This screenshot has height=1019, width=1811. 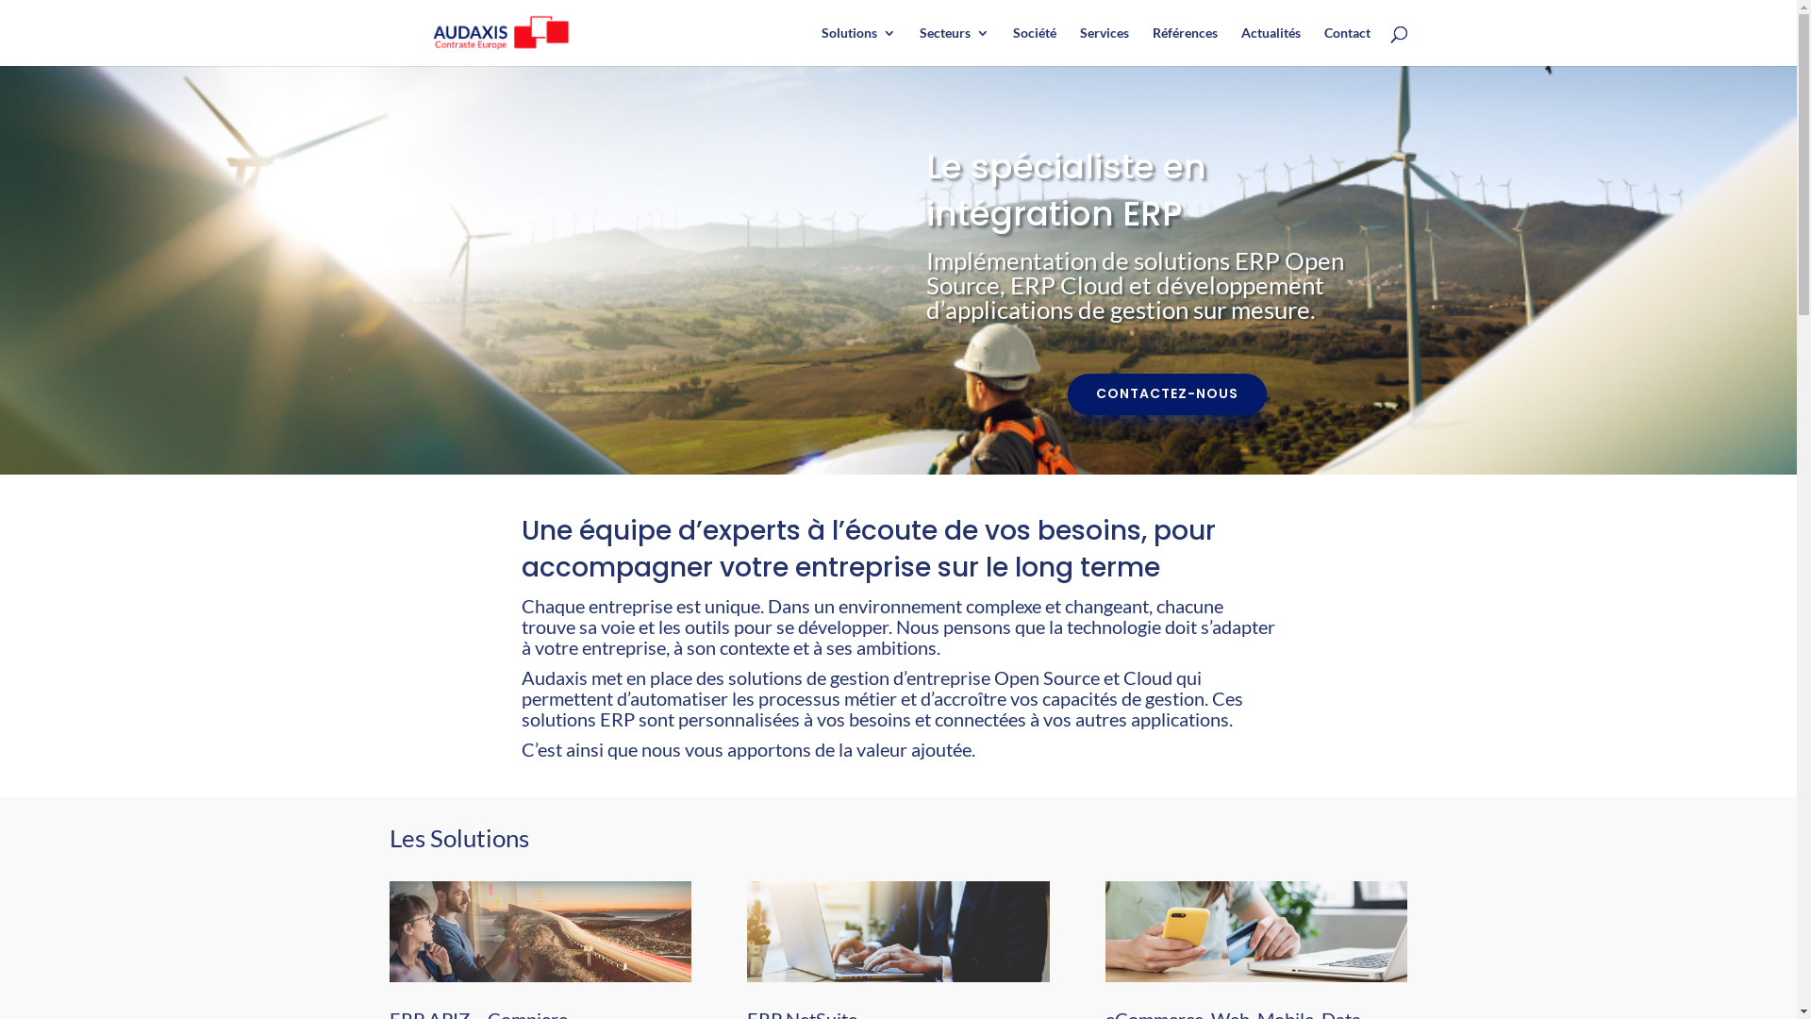 What do you see at coordinates (858, 46) in the screenshot?
I see `Solutions` at bounding box center [858, 46].